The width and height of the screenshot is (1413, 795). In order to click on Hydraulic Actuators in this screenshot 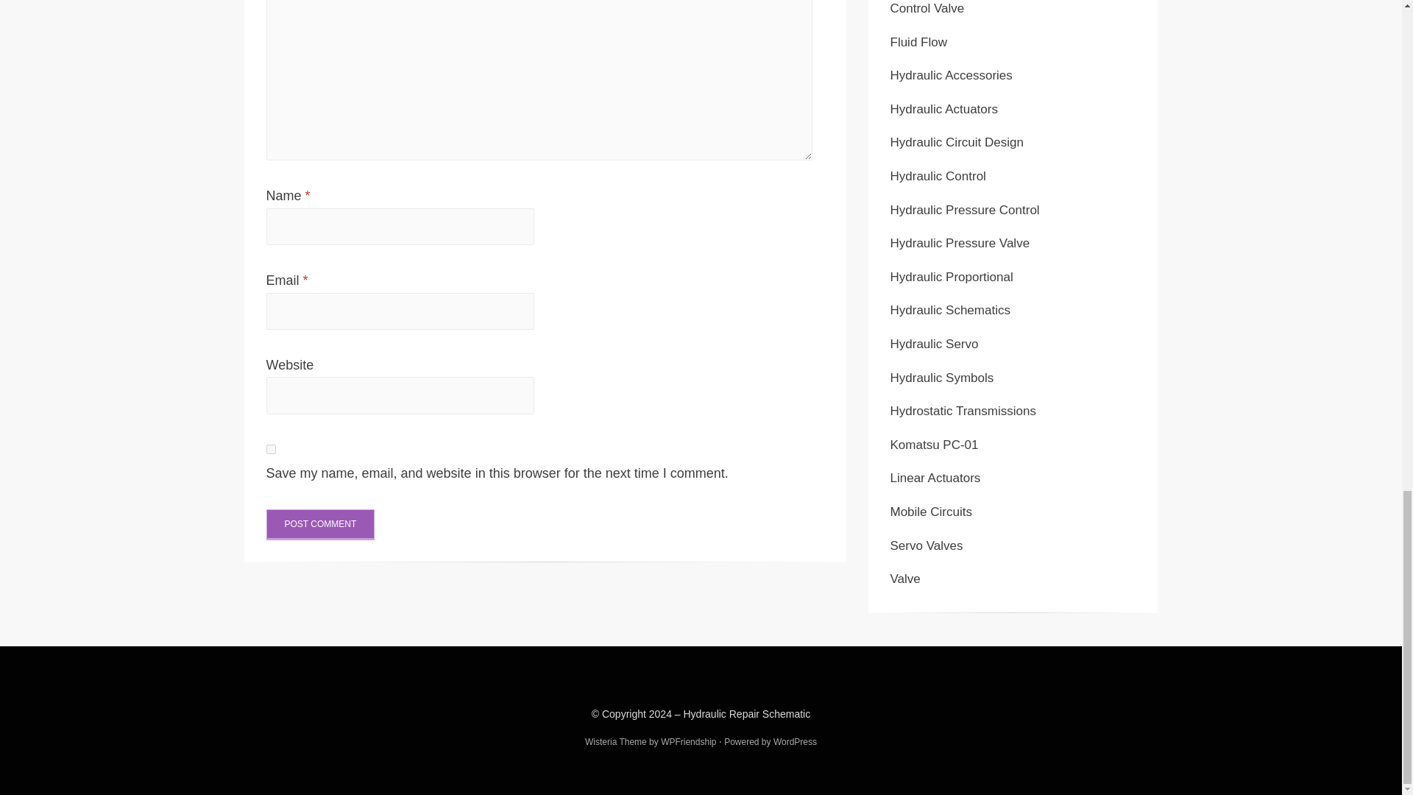, I will do `click(943, 109)`.